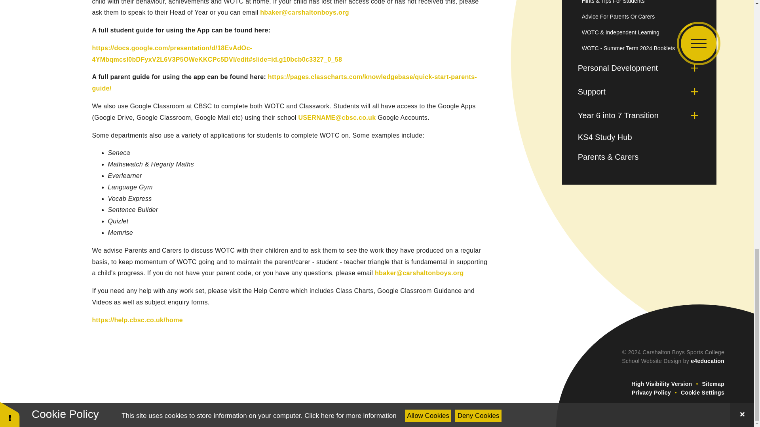  I want to click on Cookie Settings, so click(702, 392).